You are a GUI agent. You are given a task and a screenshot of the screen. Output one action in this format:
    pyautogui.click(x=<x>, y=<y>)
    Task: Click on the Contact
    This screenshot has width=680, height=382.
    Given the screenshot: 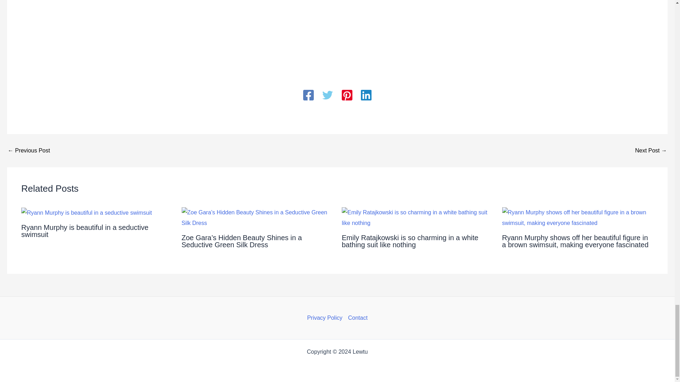 What is the action you would take?
    pyautogui.click(x=356, y=318)
    